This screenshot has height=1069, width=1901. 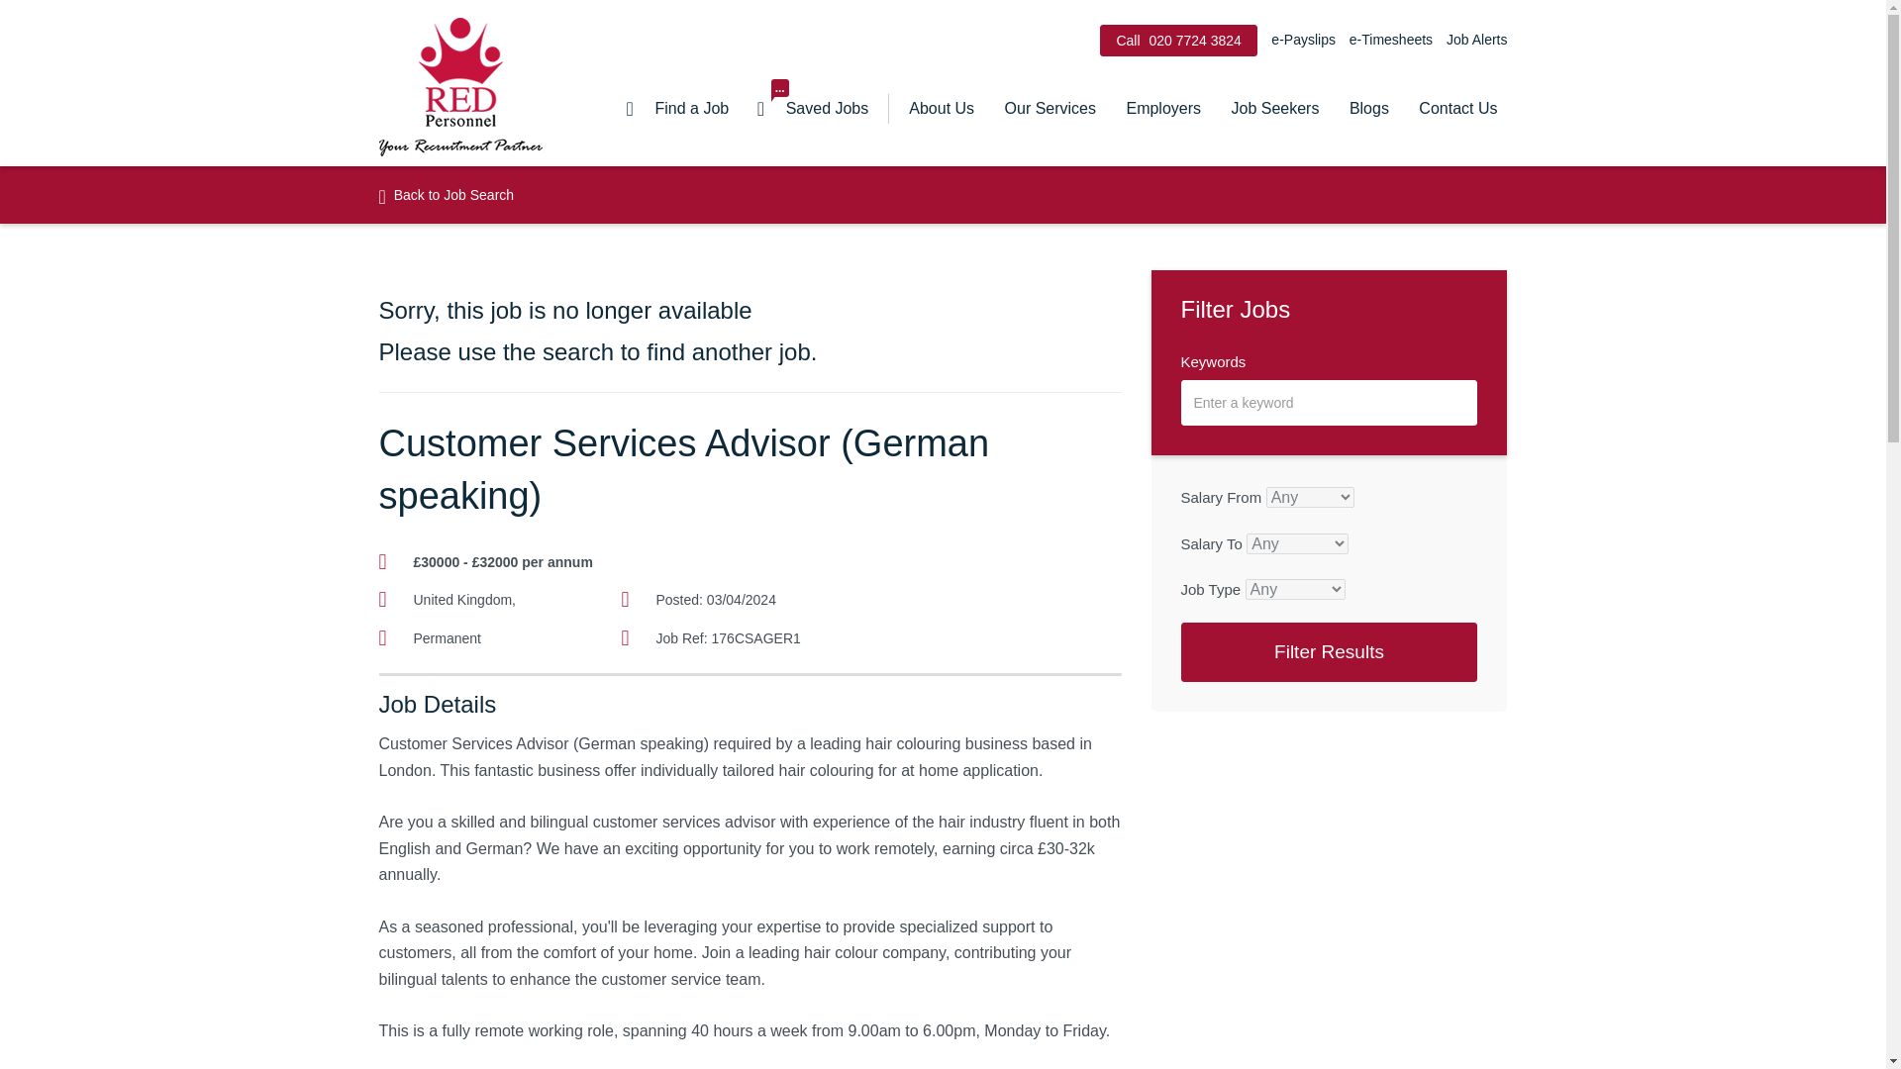 I want to click on Find a Job, so click(x=1162, y=109).